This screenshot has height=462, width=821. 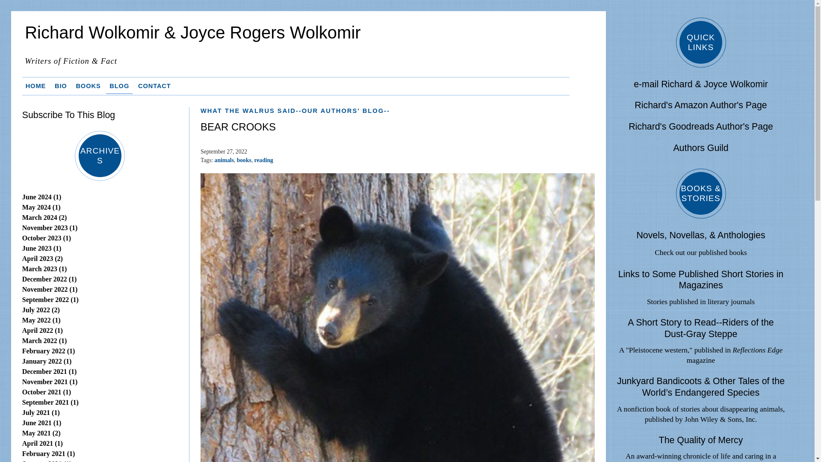 I want to click on BOOKS, so click(x=88, y=86).